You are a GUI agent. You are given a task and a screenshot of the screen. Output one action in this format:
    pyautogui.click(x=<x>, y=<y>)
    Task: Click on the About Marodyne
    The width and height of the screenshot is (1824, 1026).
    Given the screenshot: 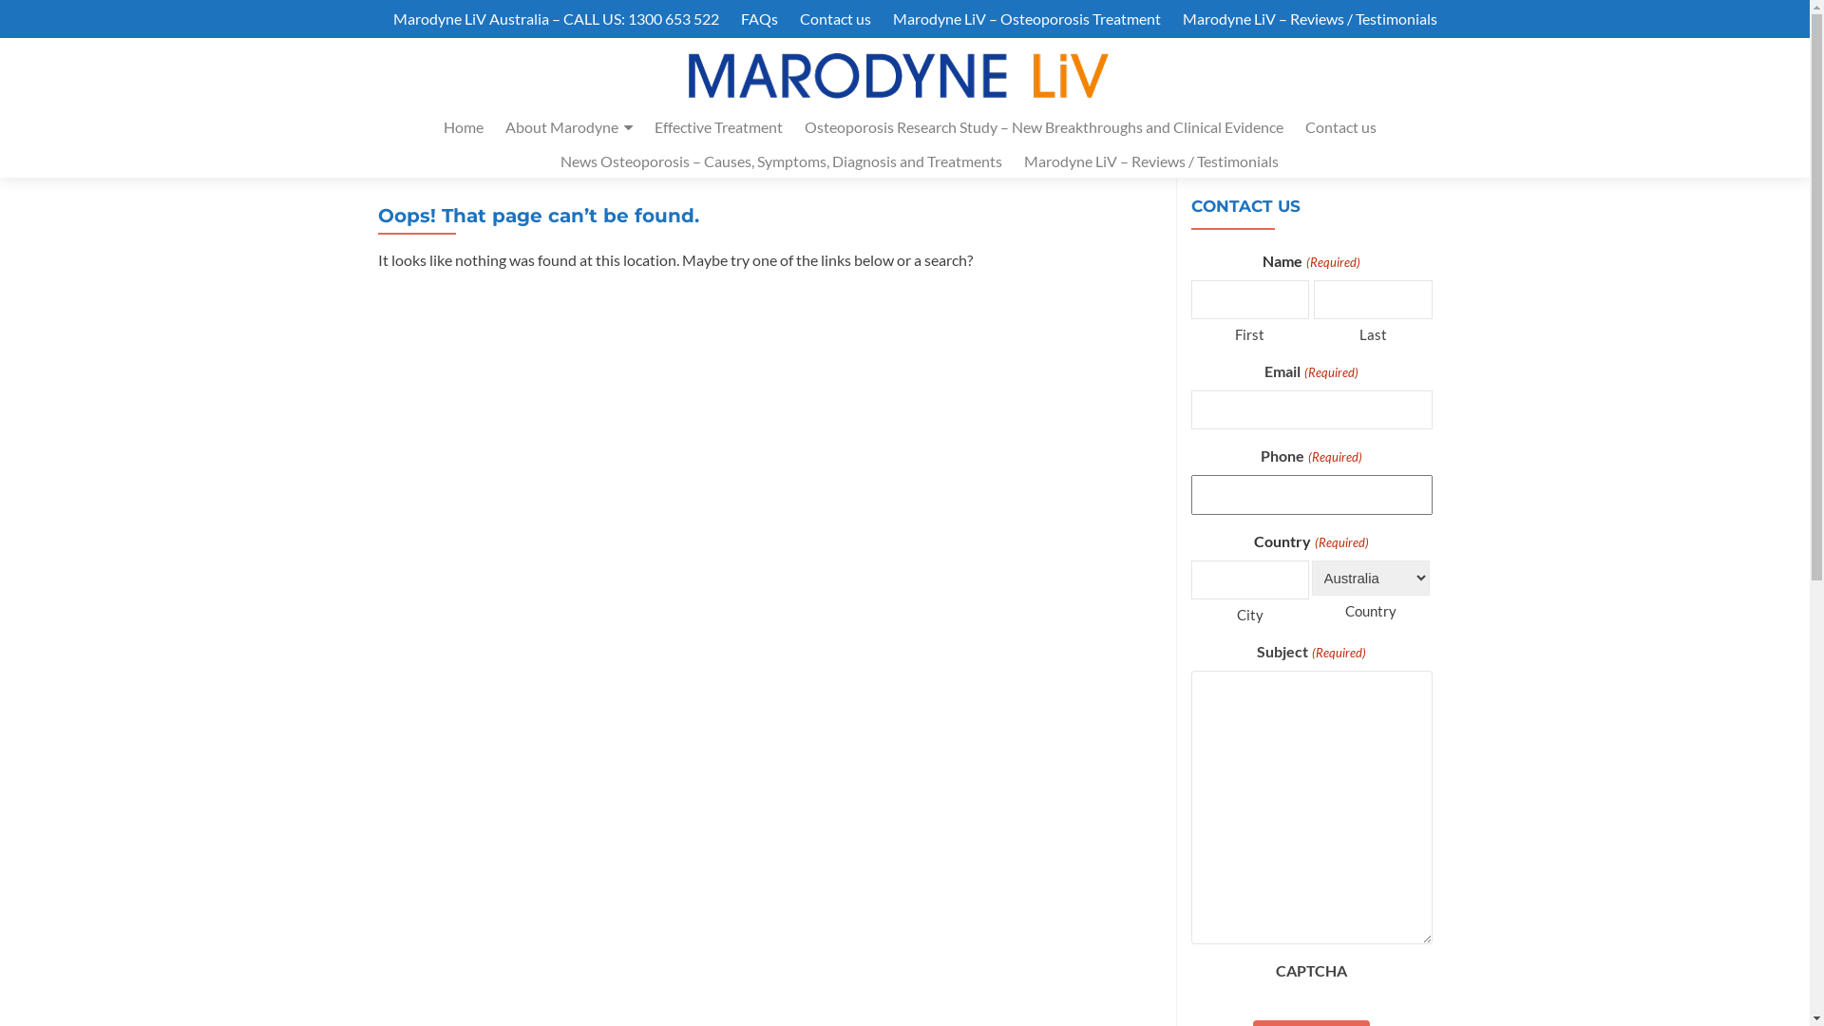 What is the action you would take?
    pyautogui.click(x=569, y=127)
    